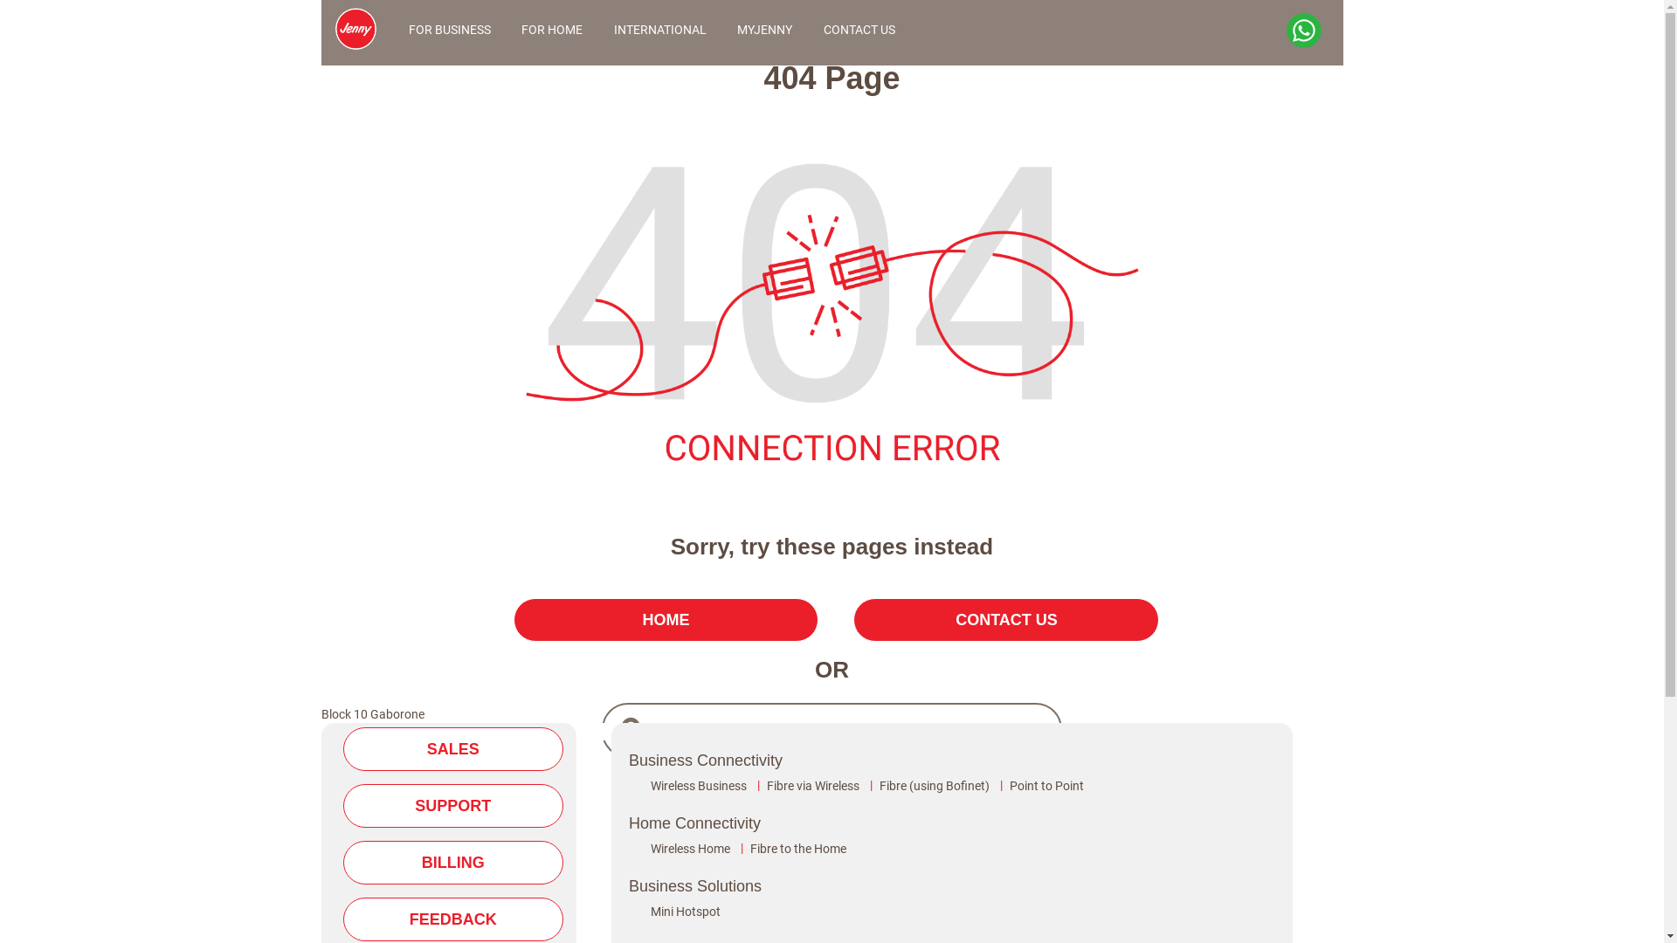 The image size is (1677, 943). I want to click on Wireless Home, so click(690, 849).